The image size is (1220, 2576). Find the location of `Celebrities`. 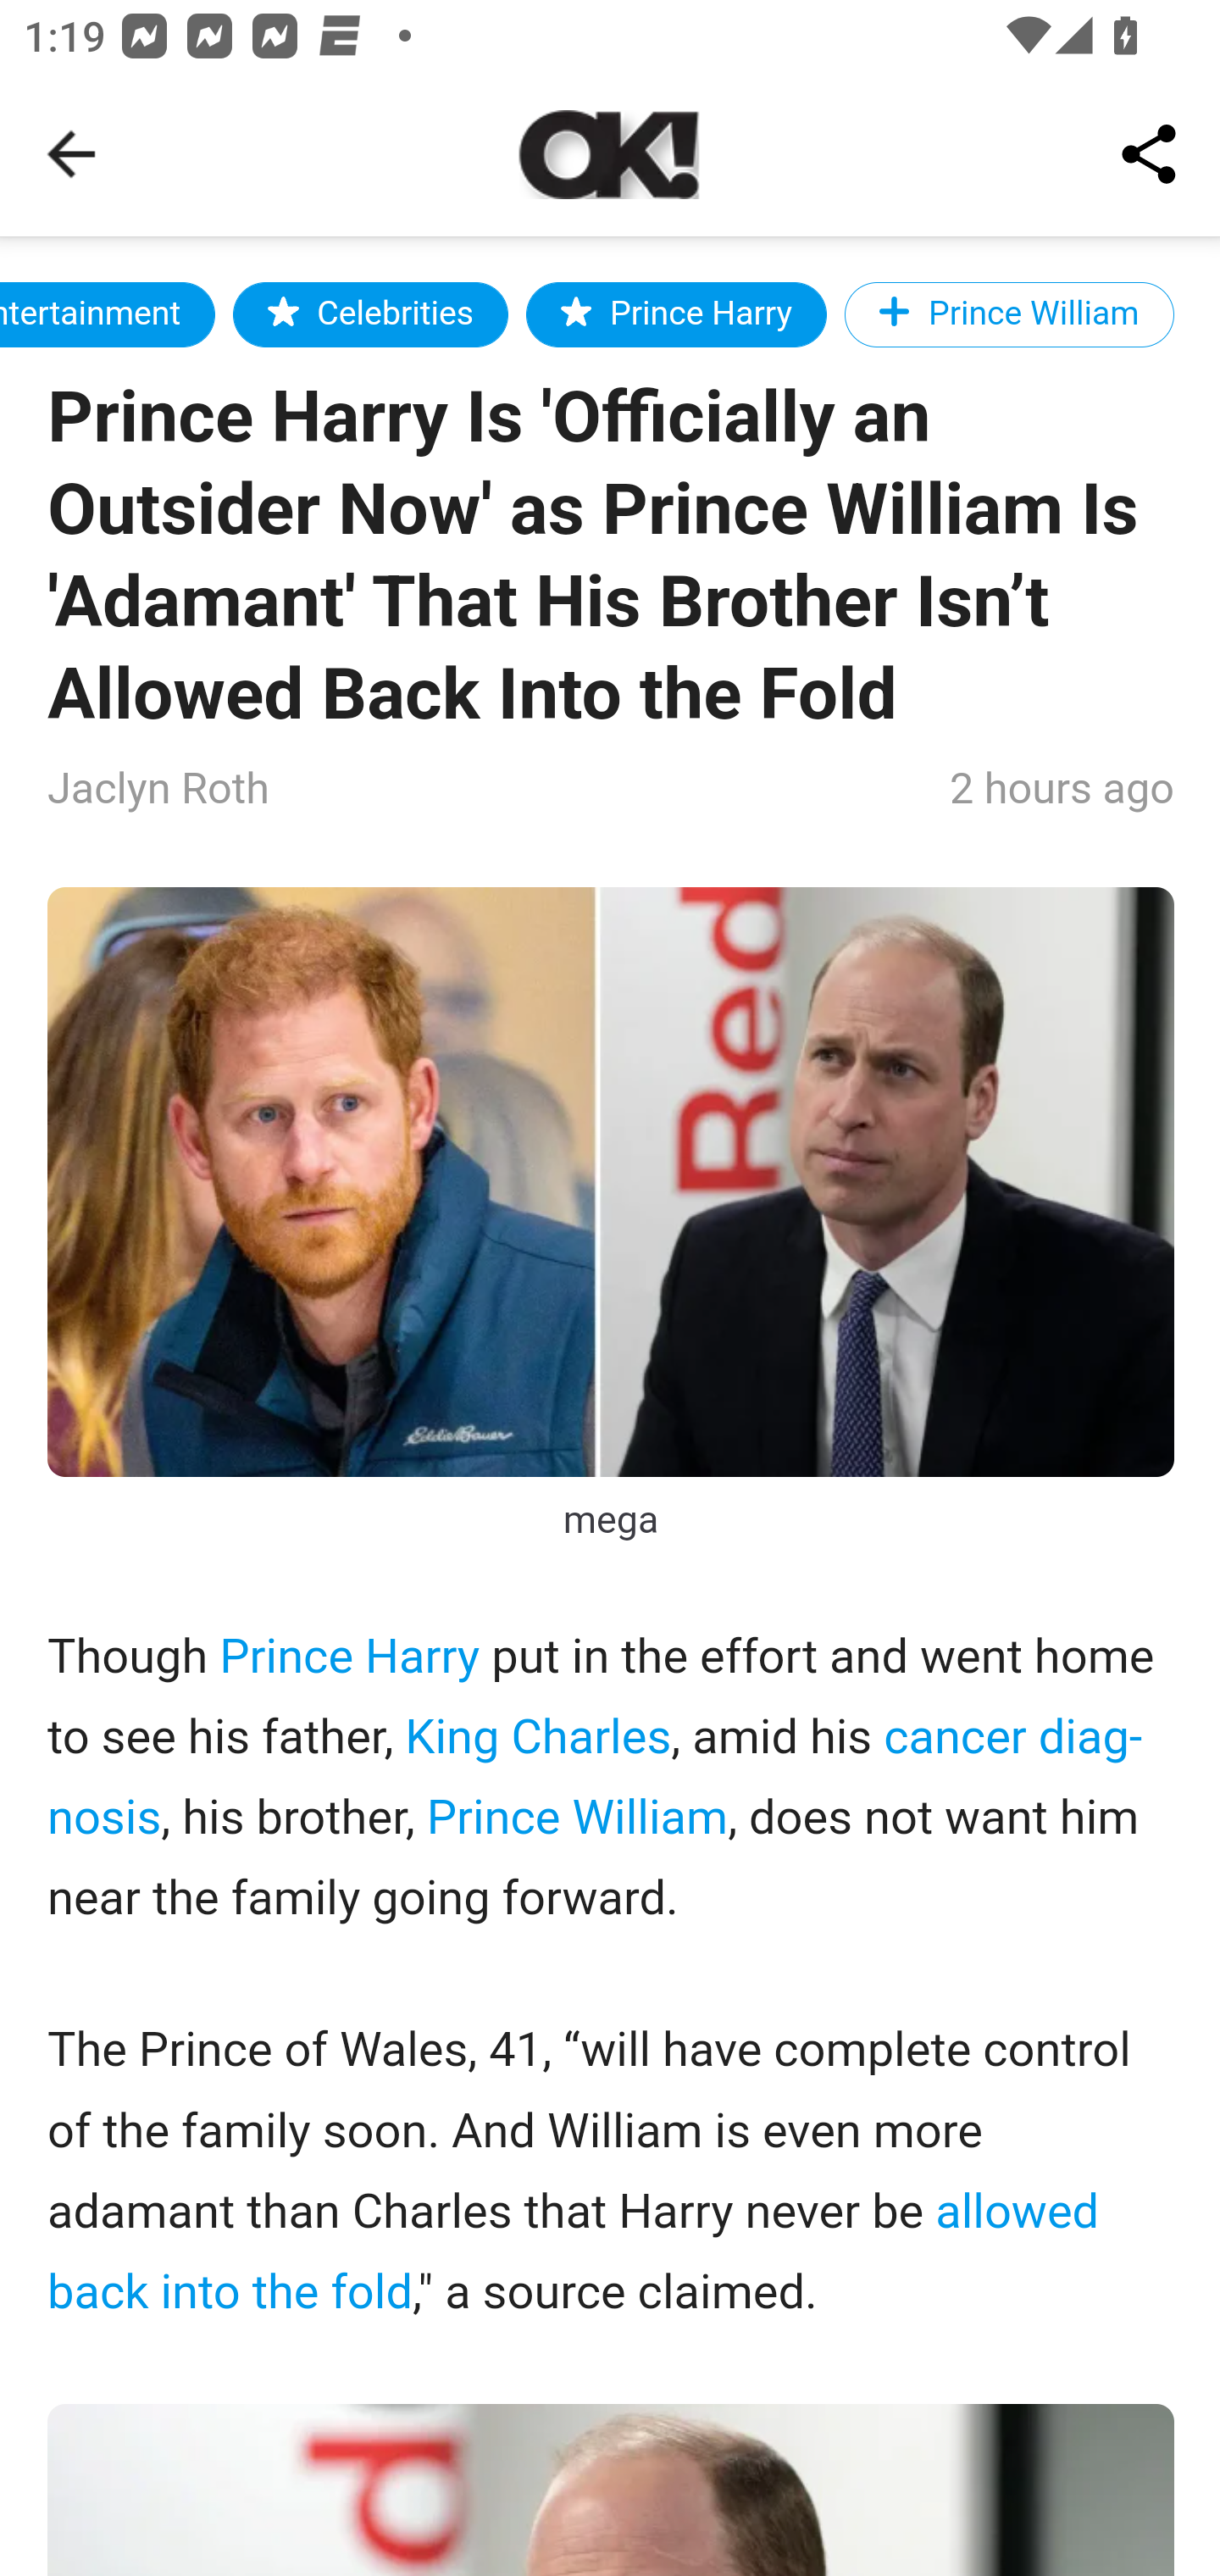

Celebrities is located at coordinates (370, 314).